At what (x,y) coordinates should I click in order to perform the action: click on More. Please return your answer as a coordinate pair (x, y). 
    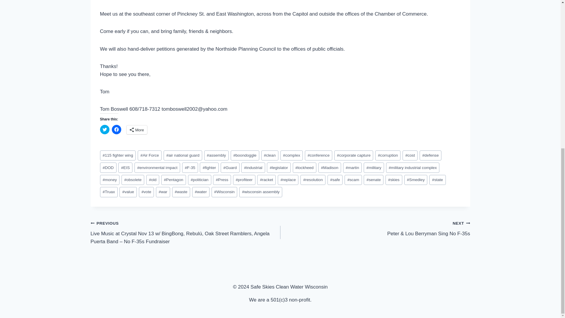
    Looking at the image, I should click on (137, 130).